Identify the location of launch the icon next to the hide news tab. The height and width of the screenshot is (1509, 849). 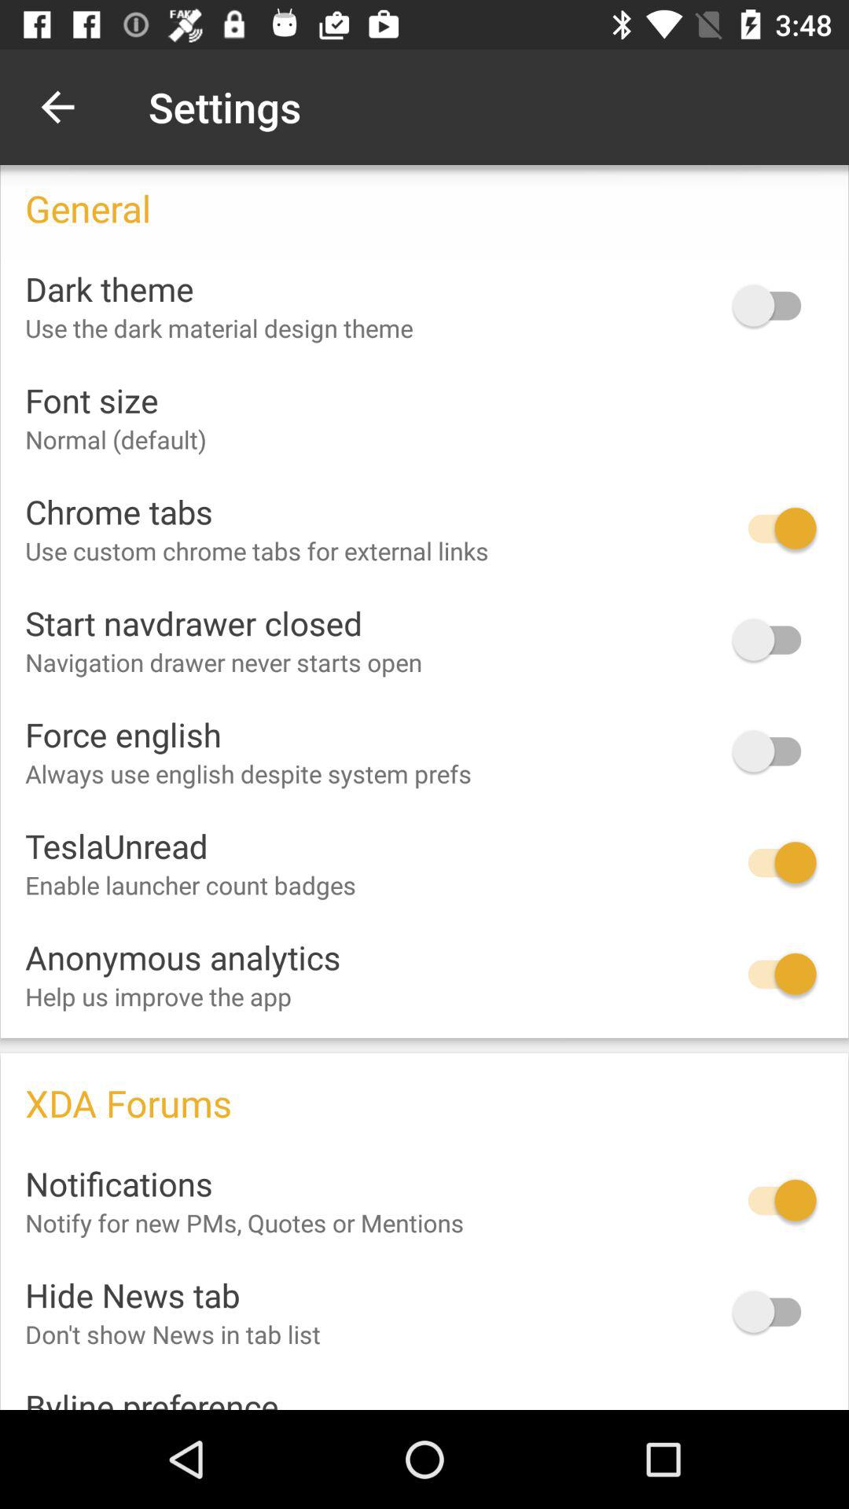
(774, 1311).